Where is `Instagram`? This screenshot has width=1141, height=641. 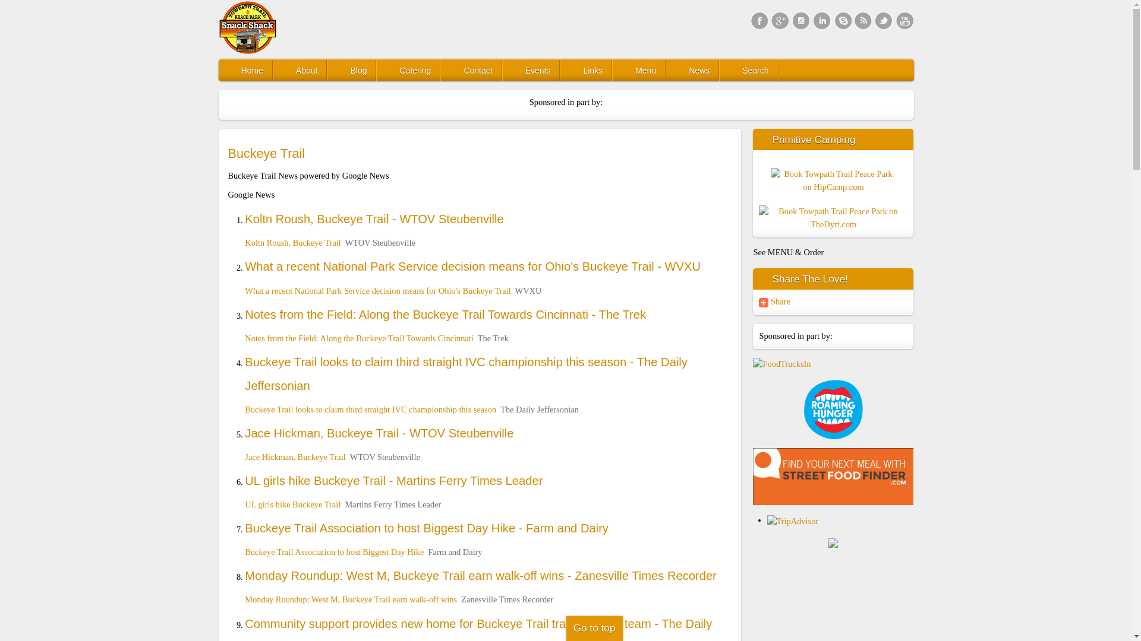
Instagram is located at coordinates (800, 20).